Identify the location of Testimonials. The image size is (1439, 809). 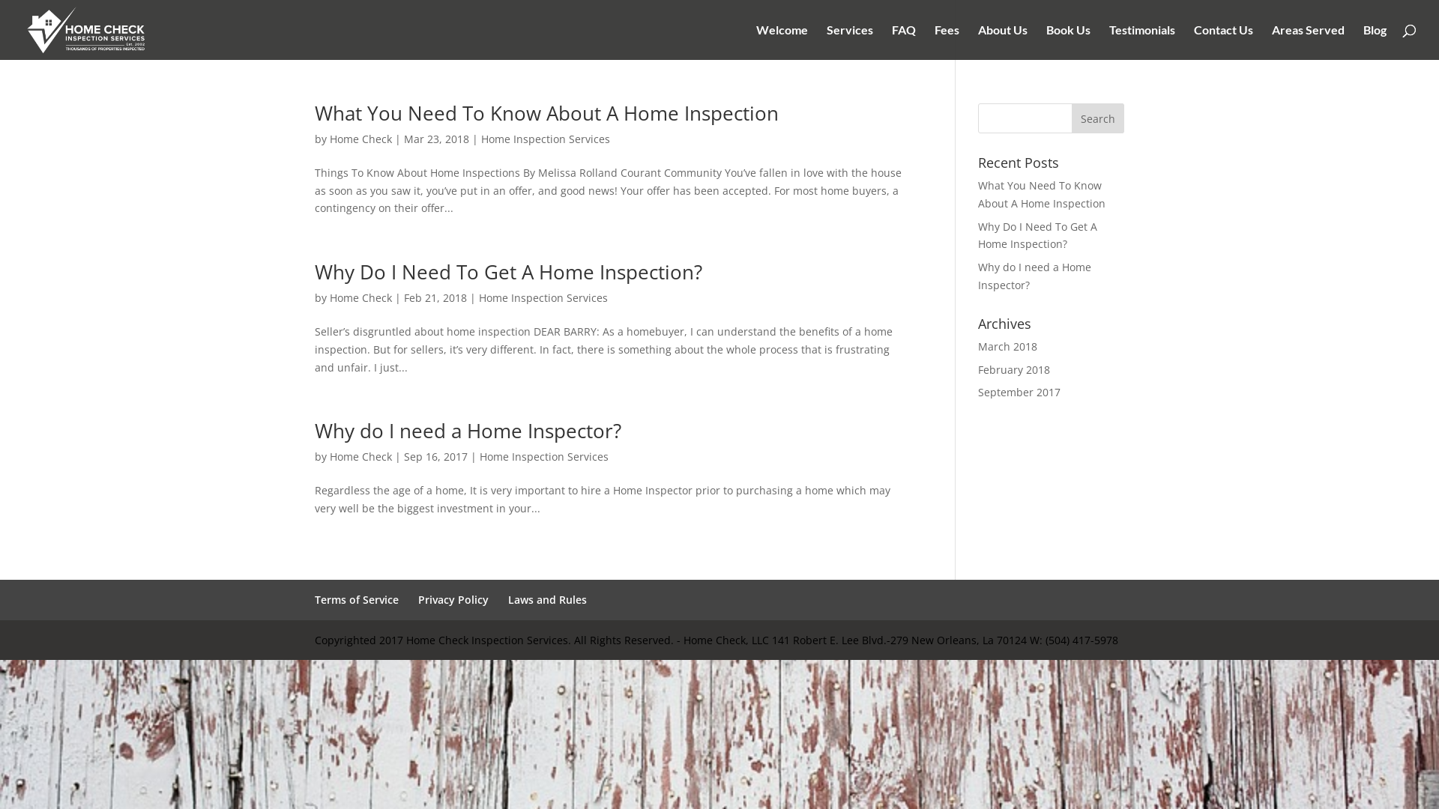
(1142, 42).